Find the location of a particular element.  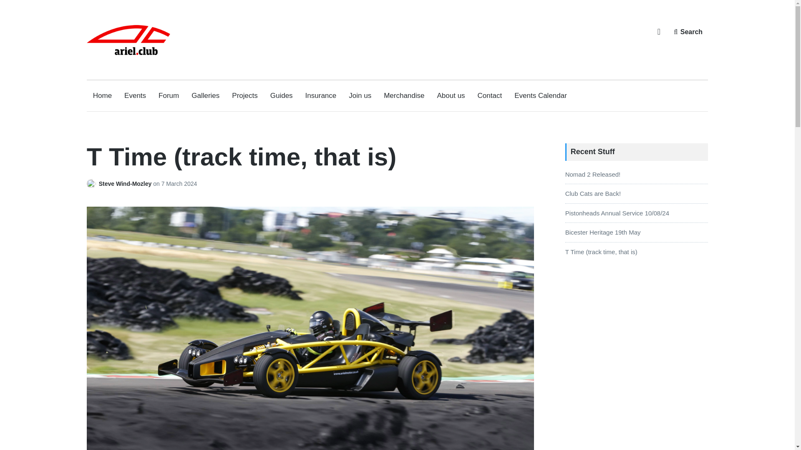

Events Calendar is located at coordinates (541, 96).